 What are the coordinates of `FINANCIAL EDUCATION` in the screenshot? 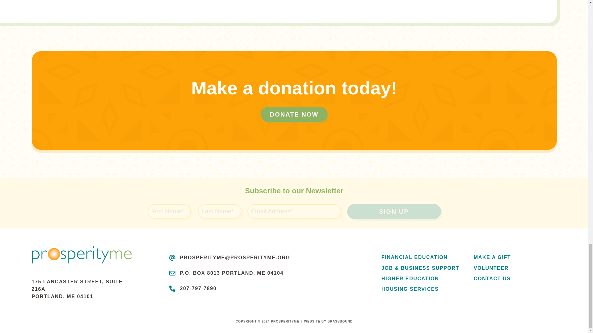 It's located at (423, 257).